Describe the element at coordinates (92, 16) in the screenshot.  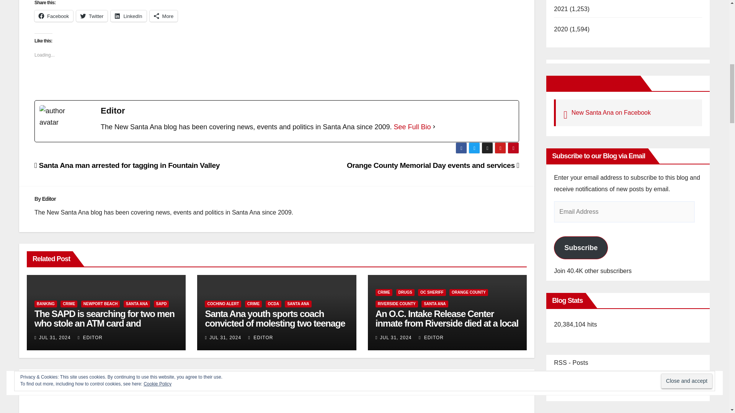
I see `Twitter` at that location.